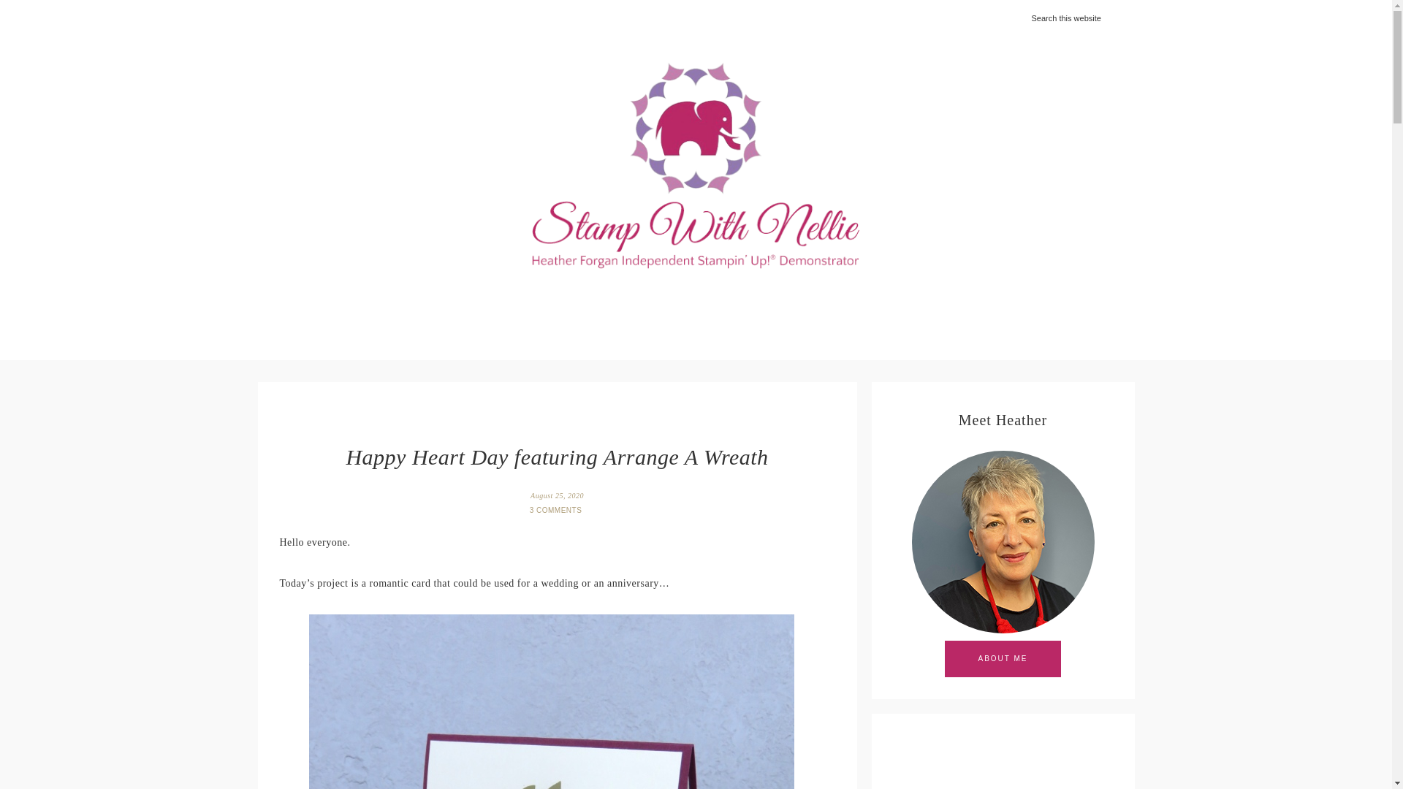 This screenshot has width=1403, height=789. I want to click on 3 COMMENTS, so click(557, 510).